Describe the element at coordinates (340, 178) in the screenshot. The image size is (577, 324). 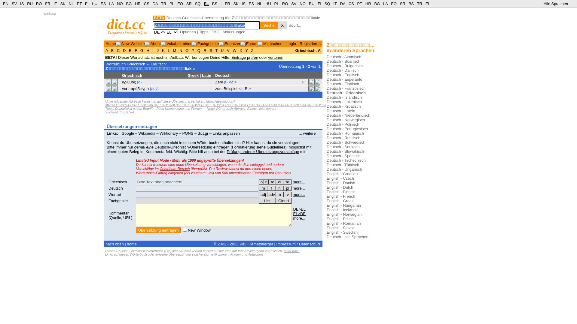
I see `English - Czech` at that location.